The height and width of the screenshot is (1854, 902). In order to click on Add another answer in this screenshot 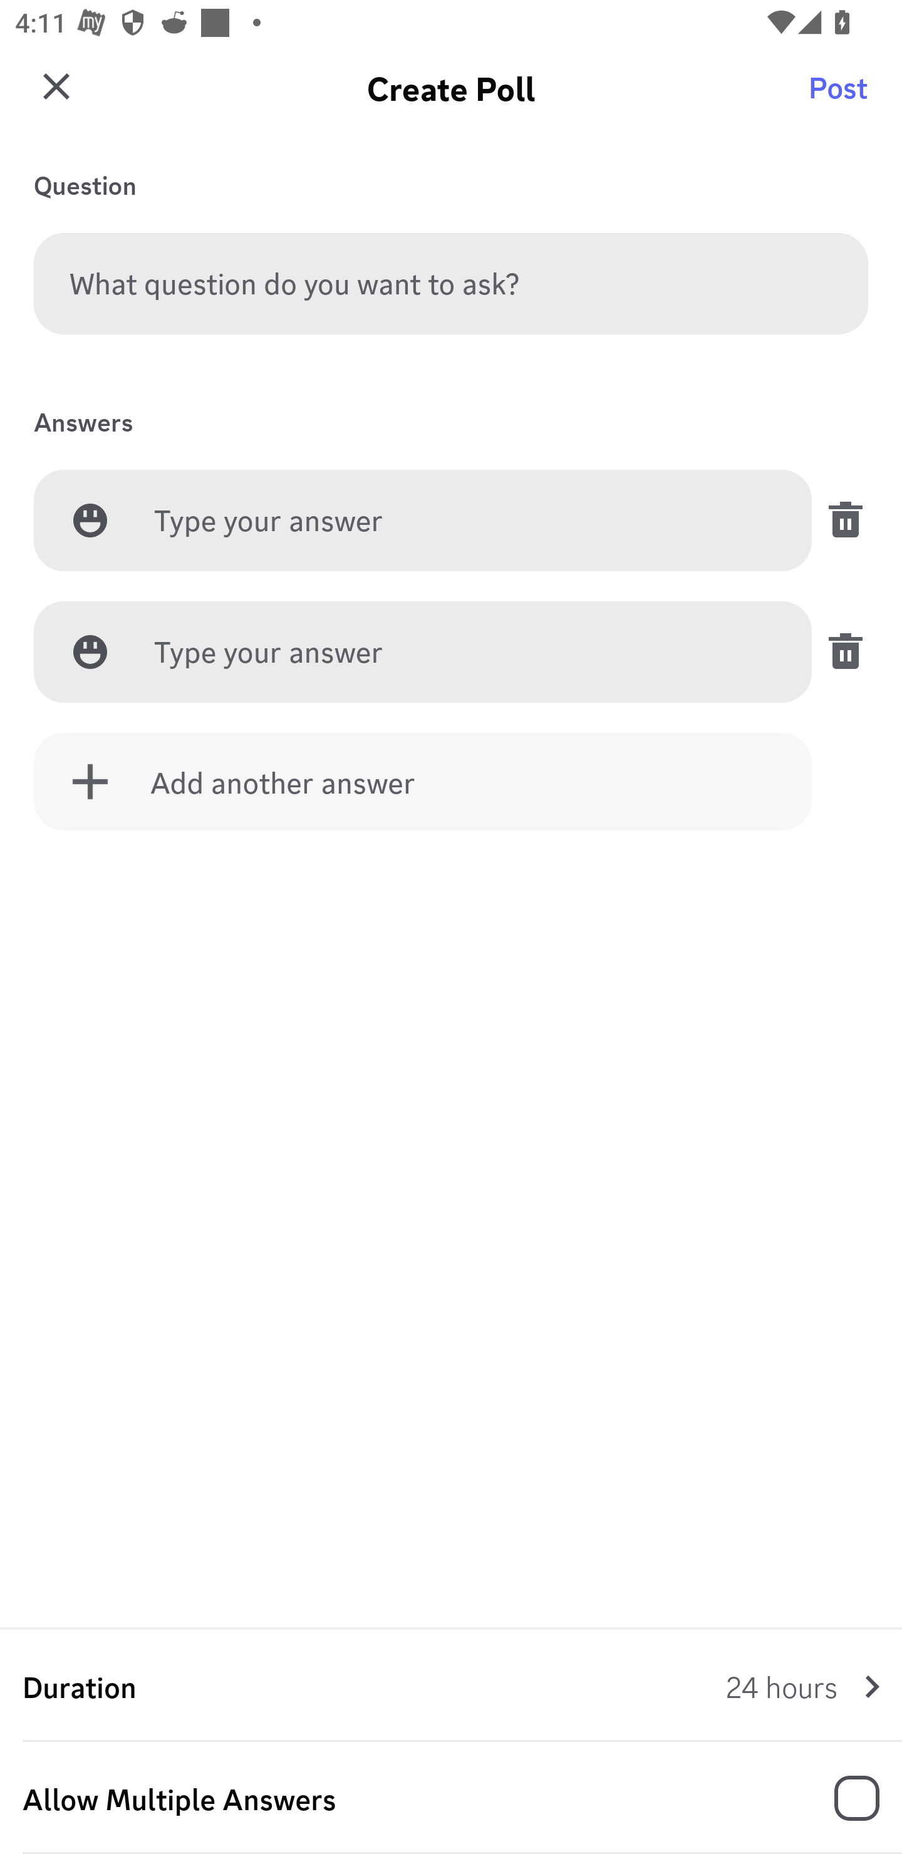, I will do `click(423, 782)`.